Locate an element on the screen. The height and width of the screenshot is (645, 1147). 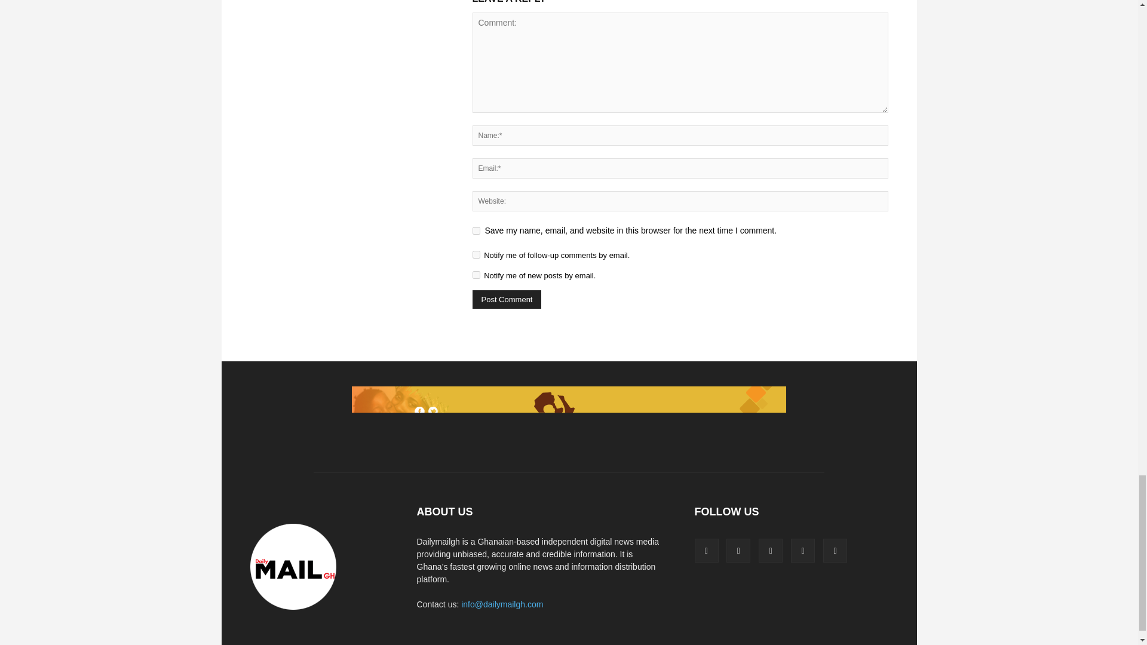
subscribe is located at coordinates (476, 275).